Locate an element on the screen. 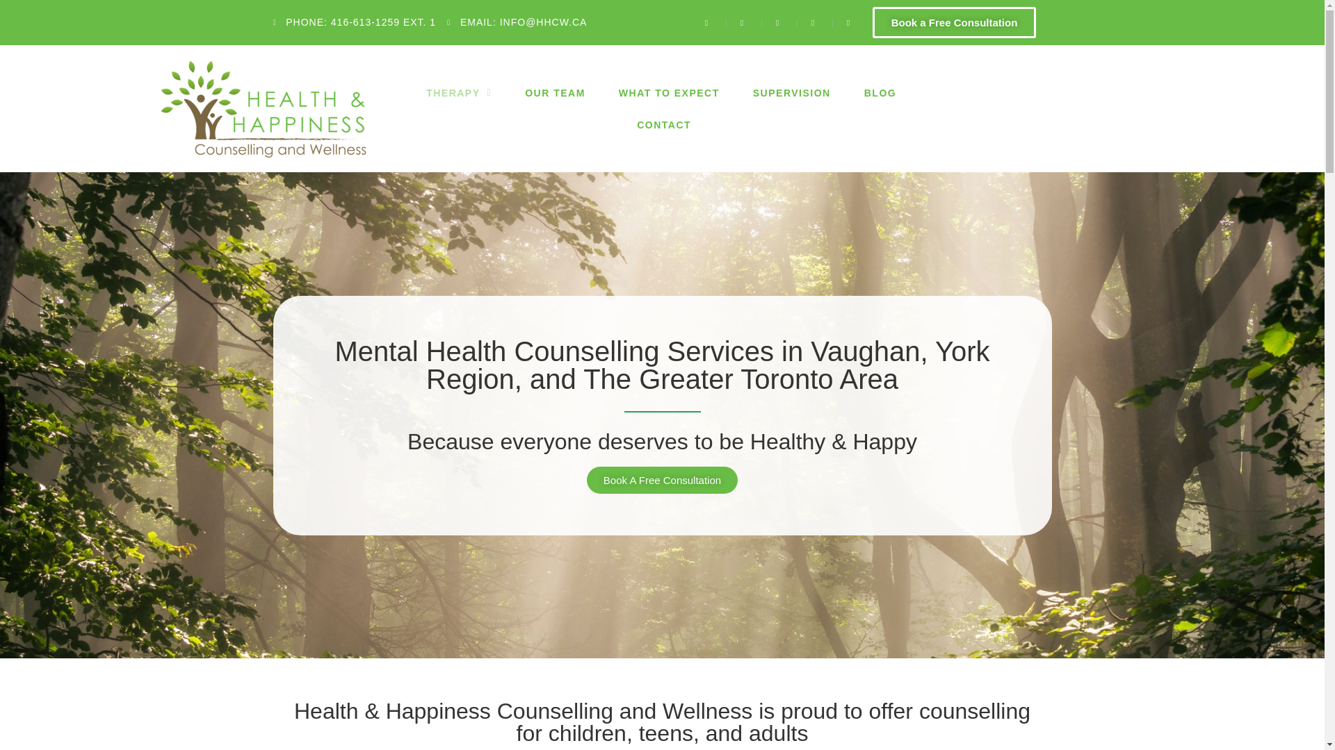  PHONE: 416-613-1259 EXT. 1 is located at coordinates (354, 22).